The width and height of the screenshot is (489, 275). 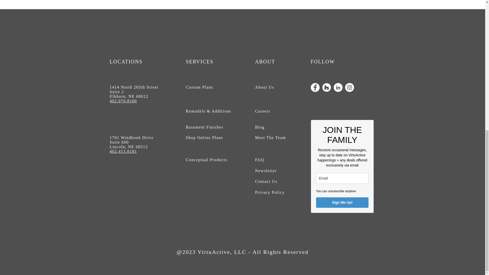 I want to click on Conceptual Products, so click(x=206, y=160).